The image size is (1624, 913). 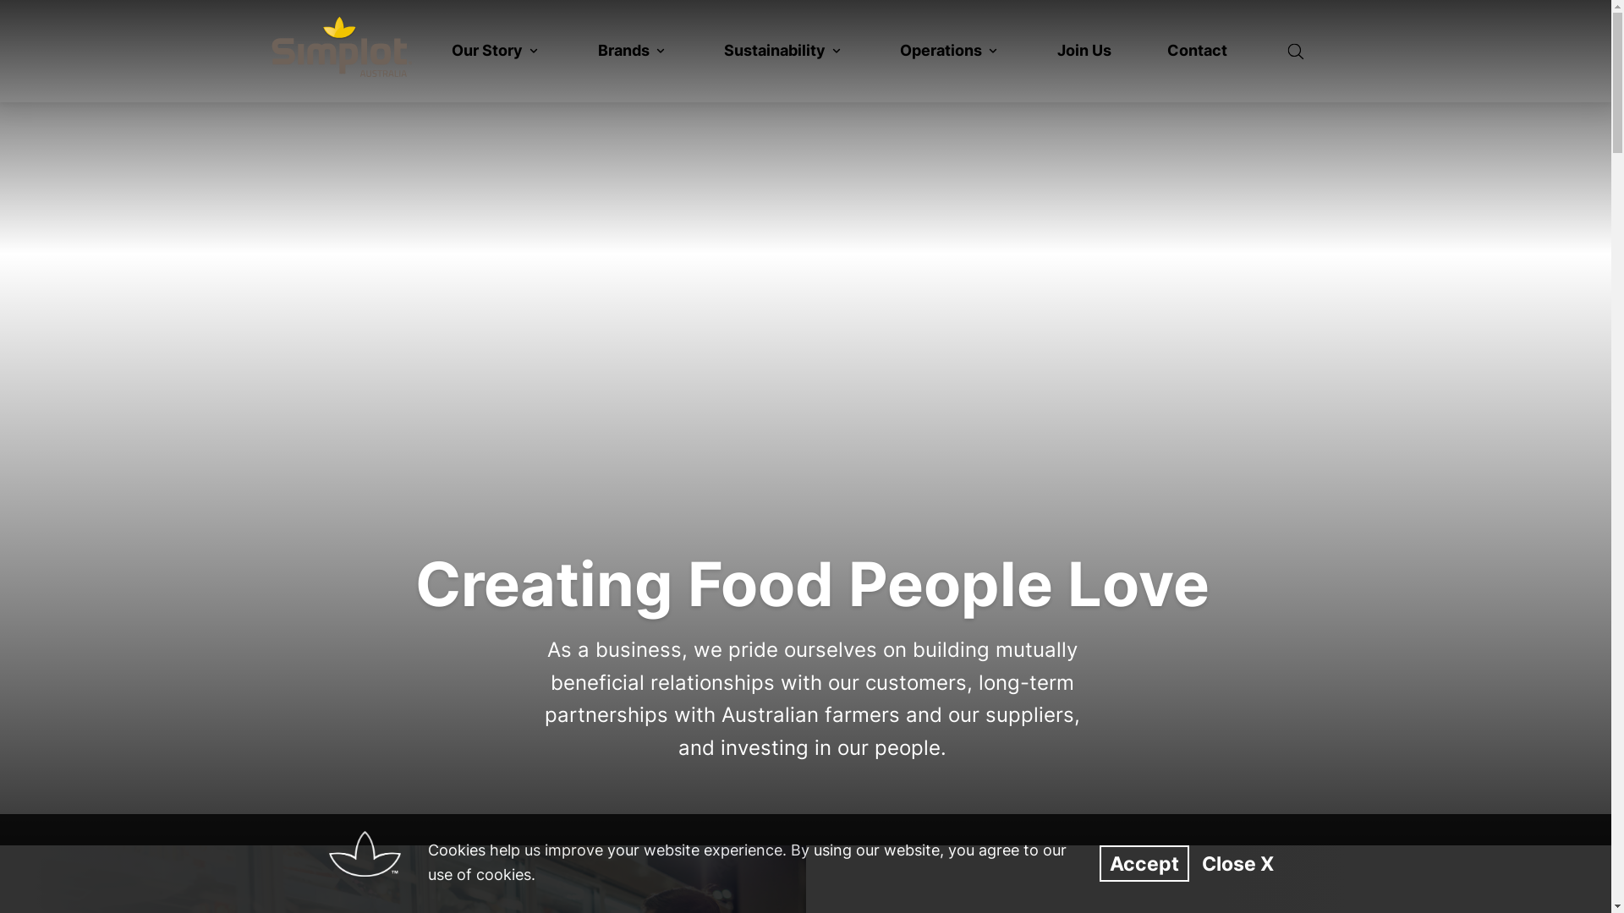 What do you see at coordinates (1084, 51) in the screenshot?
I see `Join Us` at bounding box center [1084, 51].